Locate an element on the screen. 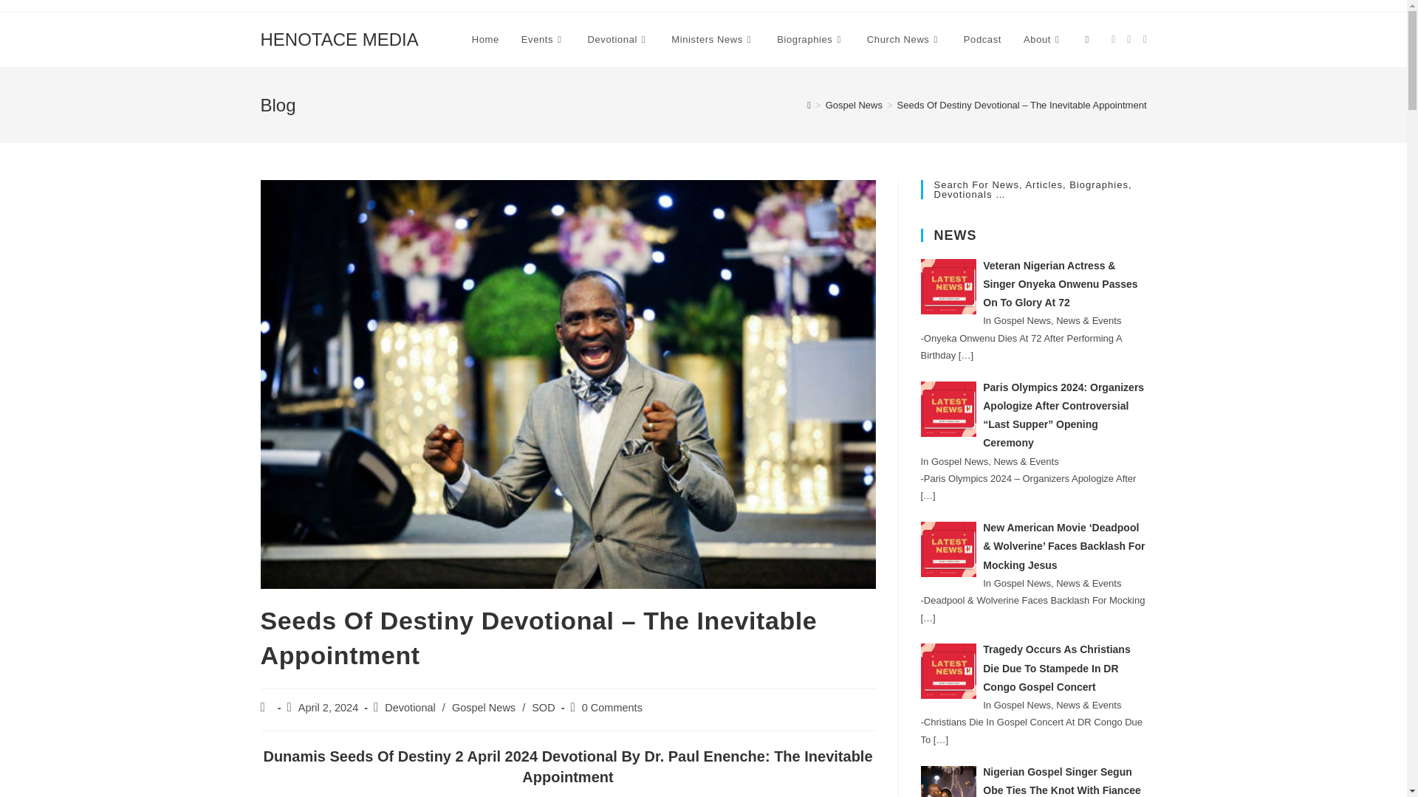 Image resolution: width=1418 pixels, height=797 pixels. HENOTACE MEDIA is located at coordinates (338, 38).